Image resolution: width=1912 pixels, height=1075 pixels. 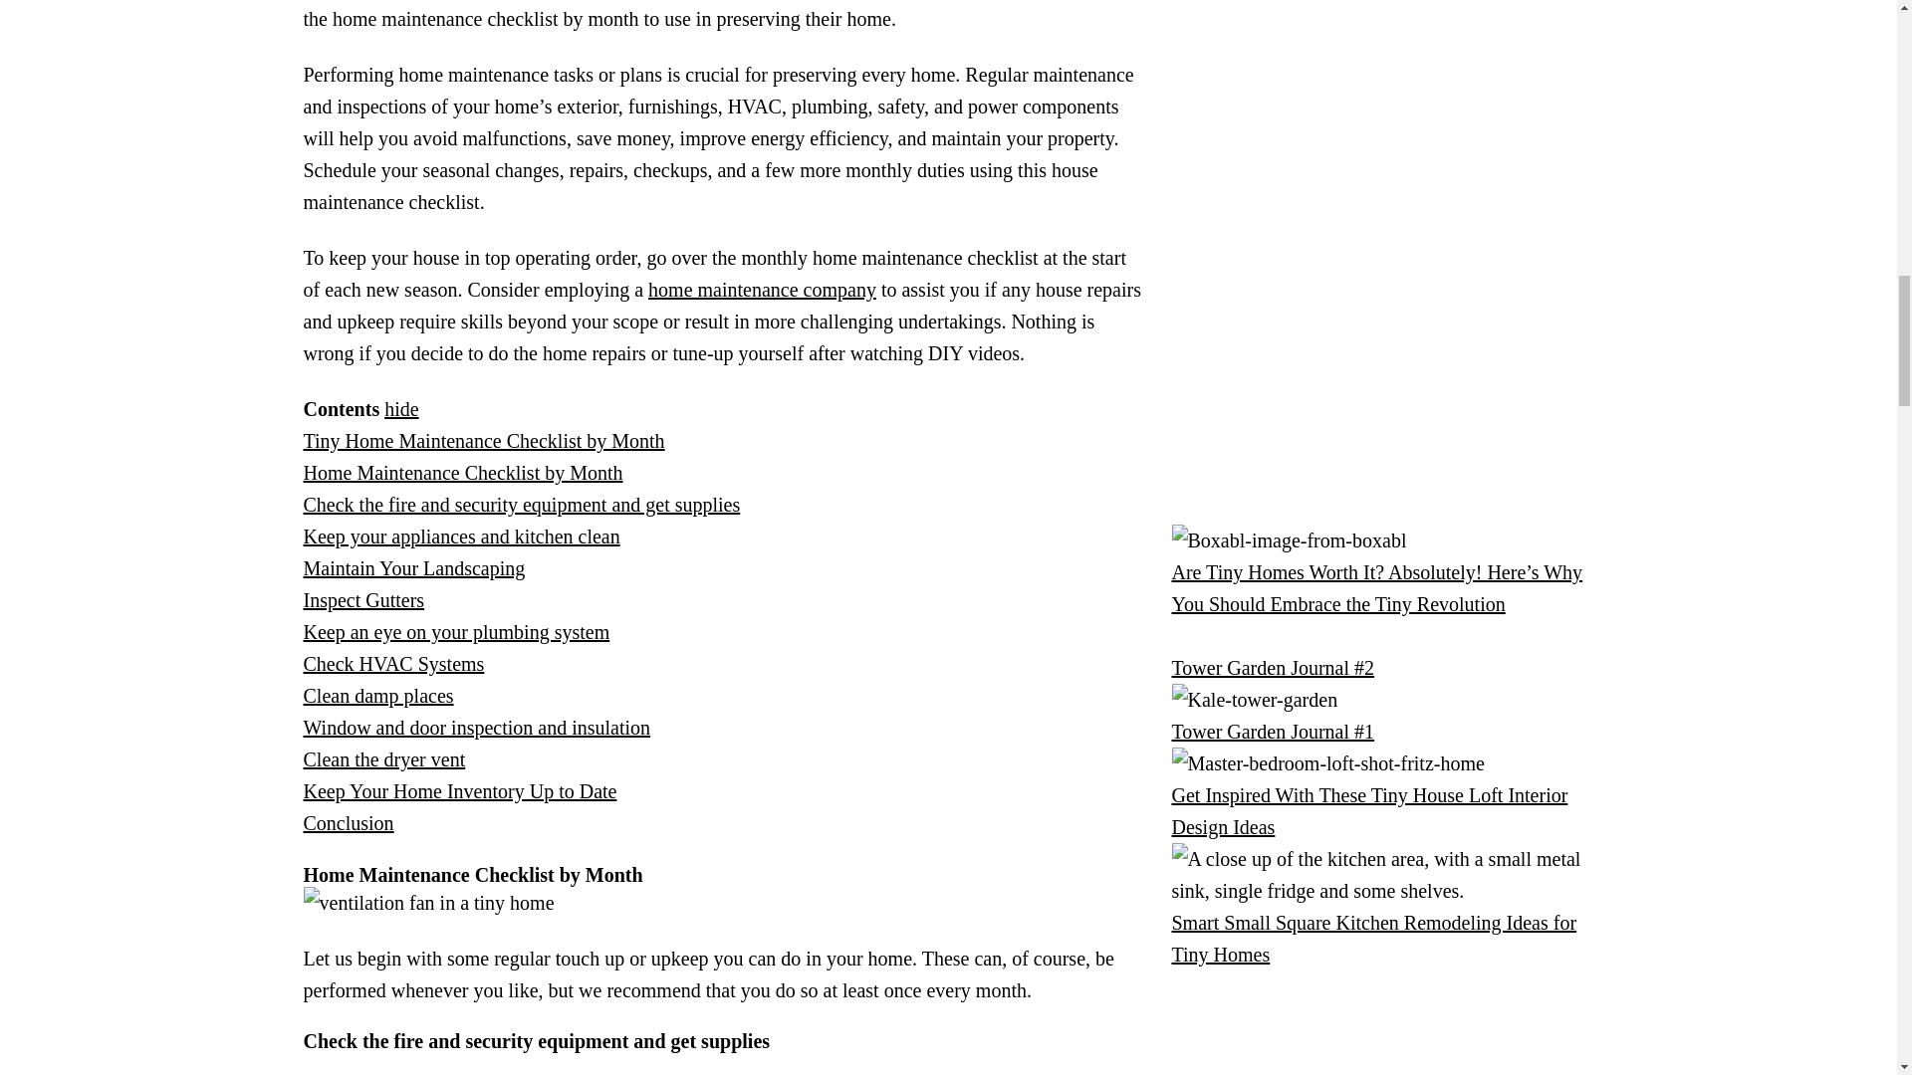 I want to click on Keep your appliances and kitchen clean, so click(x=460, y=536).